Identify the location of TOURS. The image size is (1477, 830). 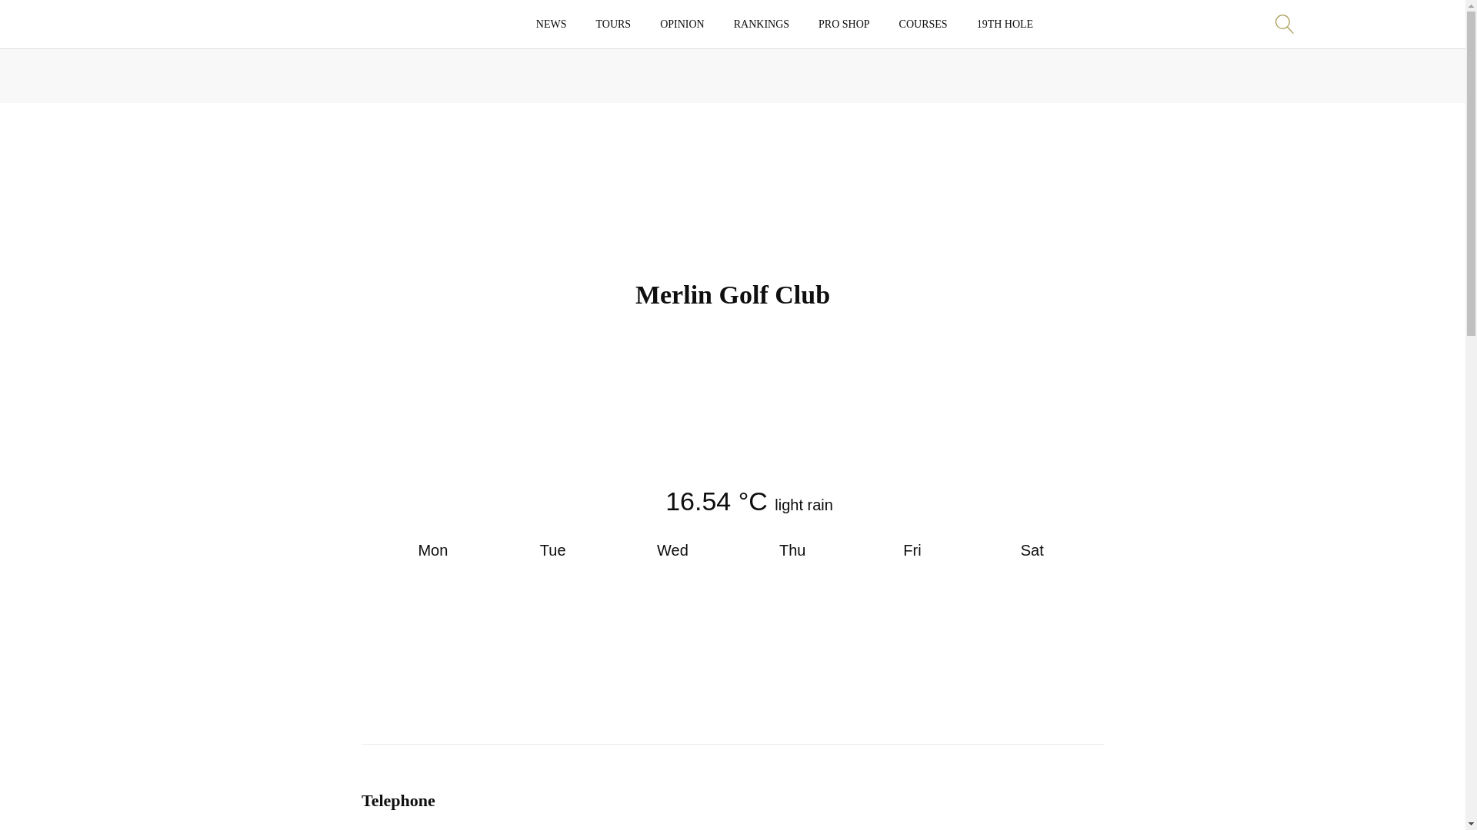
(614, 25).